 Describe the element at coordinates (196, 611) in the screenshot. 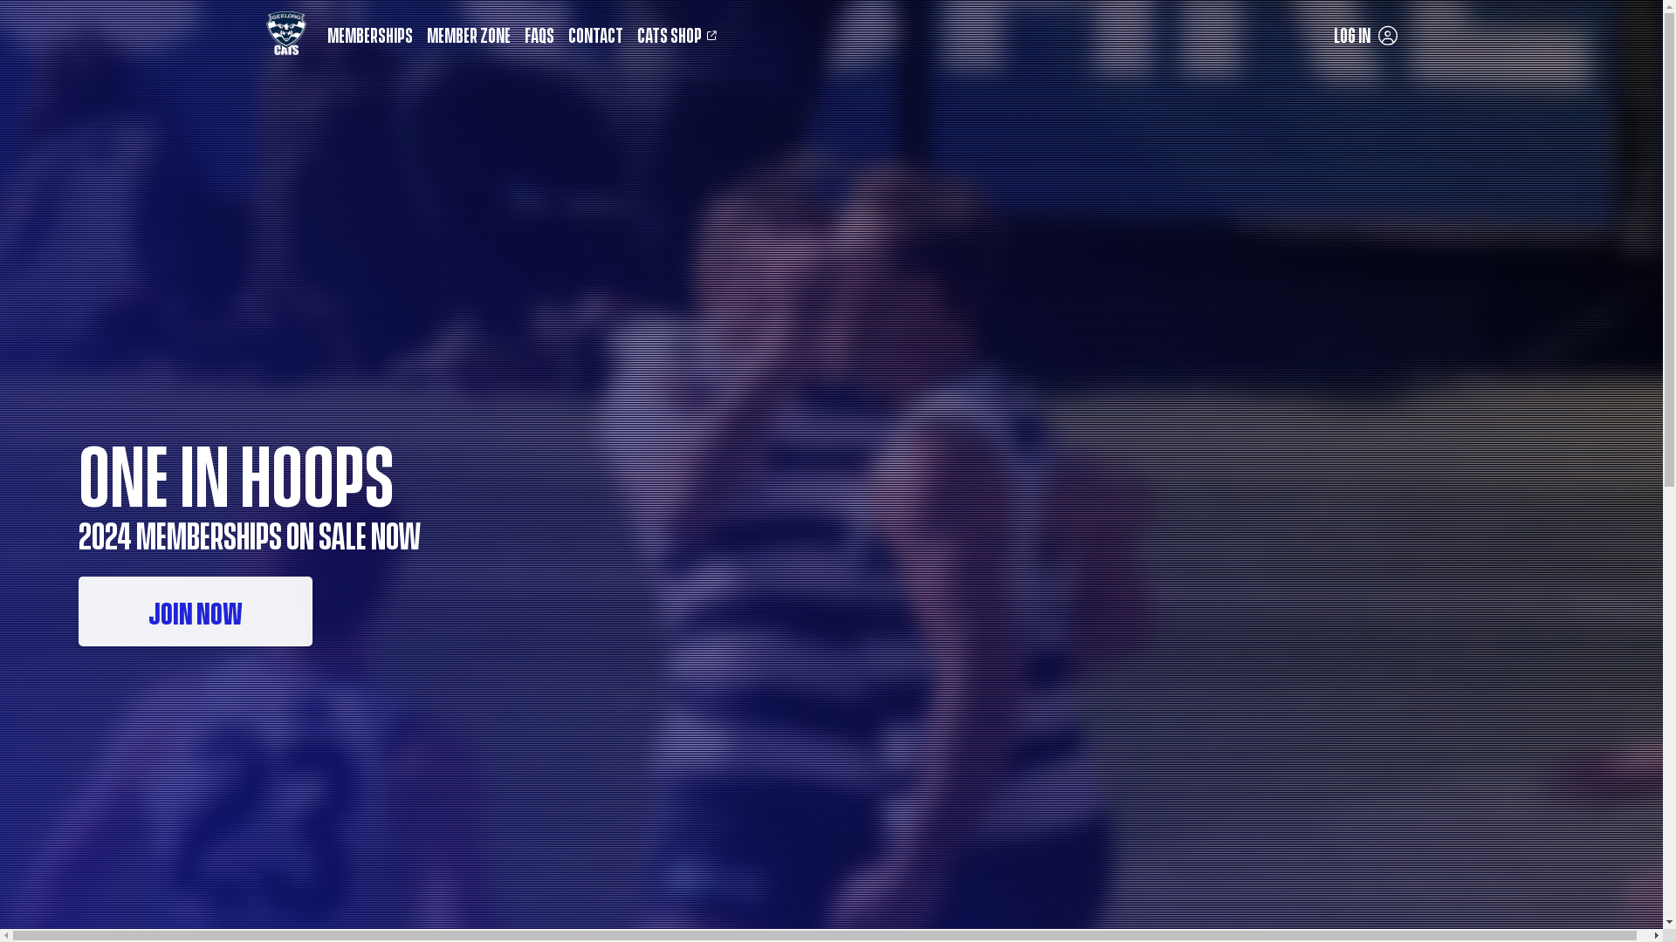

I see `JOIN NOW` at that location.